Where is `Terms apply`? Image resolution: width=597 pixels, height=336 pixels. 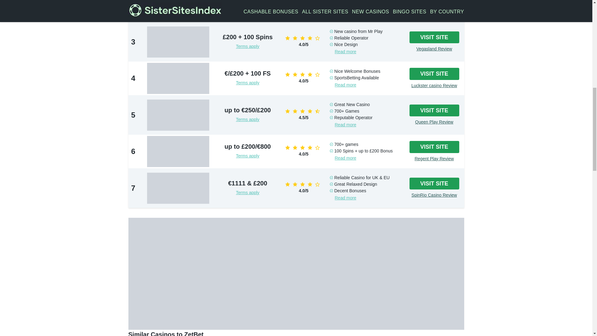
Terms apply is located at coordinates (248, 9).